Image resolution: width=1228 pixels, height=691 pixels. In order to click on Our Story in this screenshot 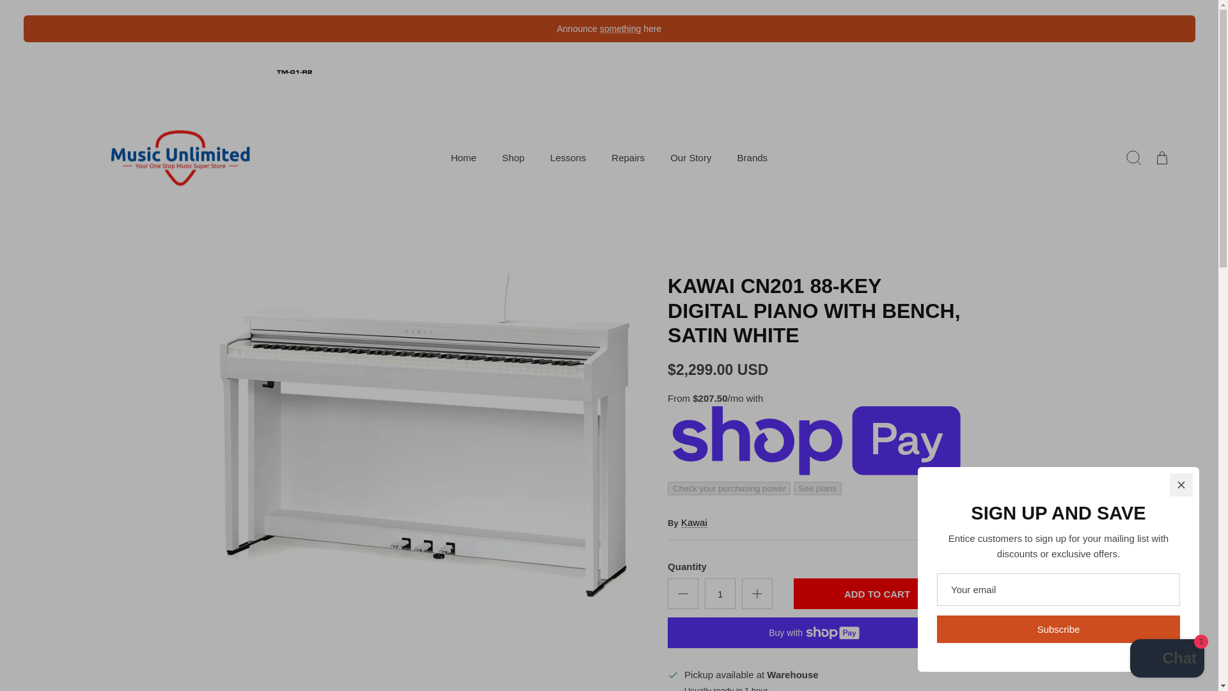, I will do `click(691, 158)`.